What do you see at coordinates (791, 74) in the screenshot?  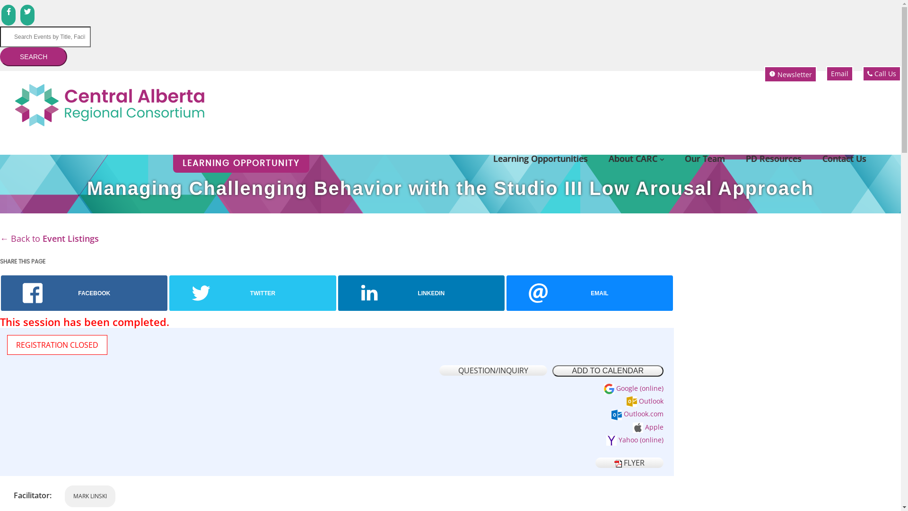 I see `new_releases Newsletter` at bounding box center [791, 74].